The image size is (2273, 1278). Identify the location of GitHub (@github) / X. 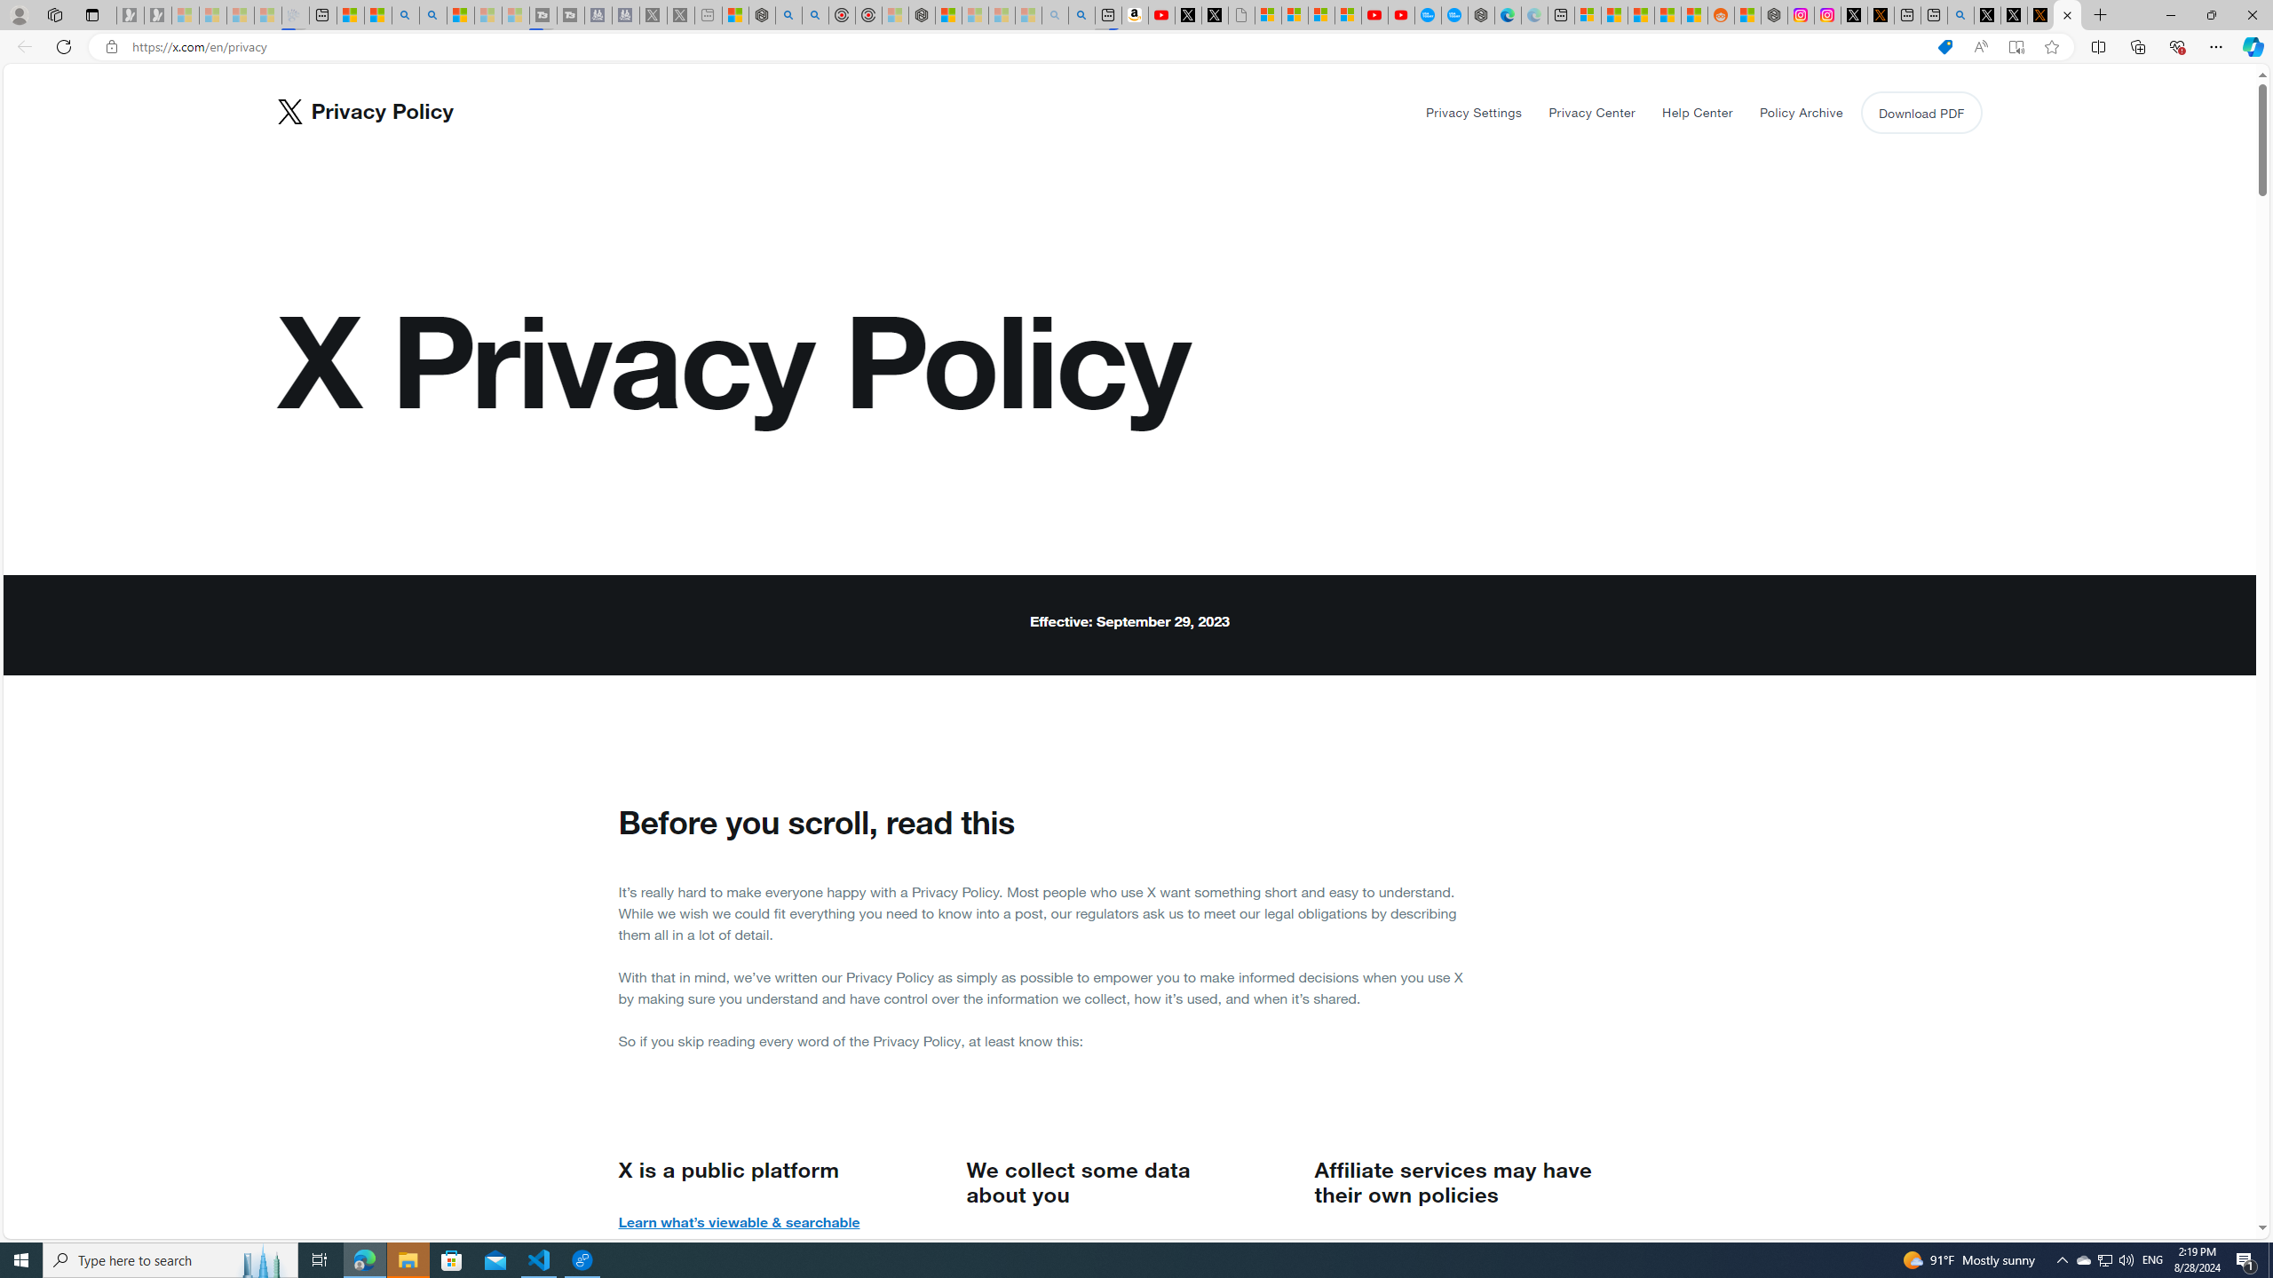
(2014, 15).